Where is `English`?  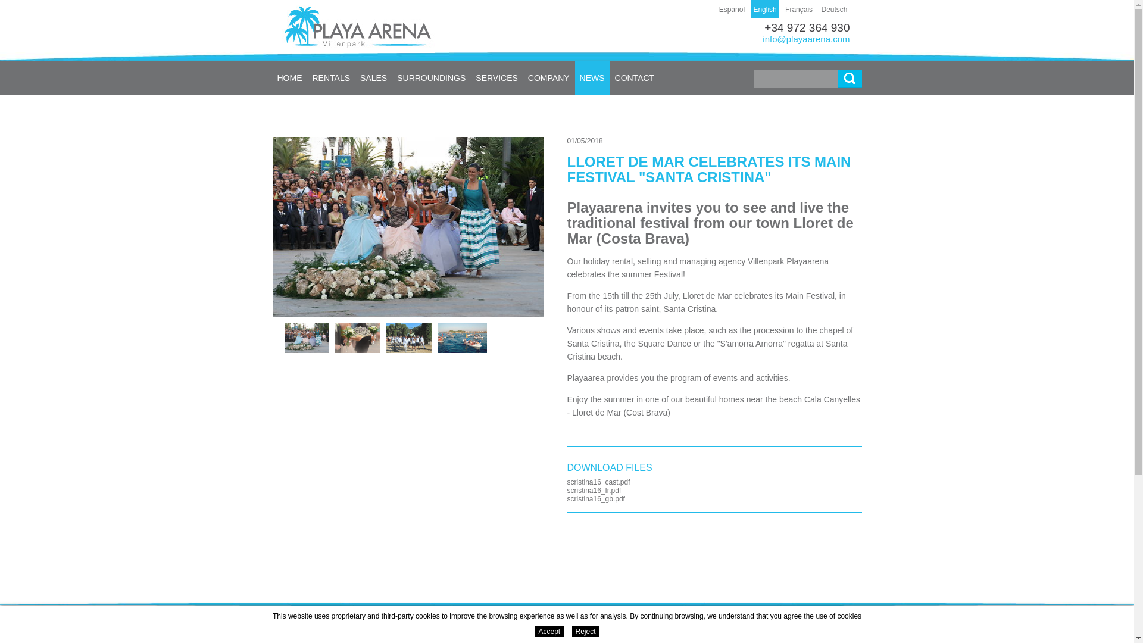
English is located at coordinates (764, 9).